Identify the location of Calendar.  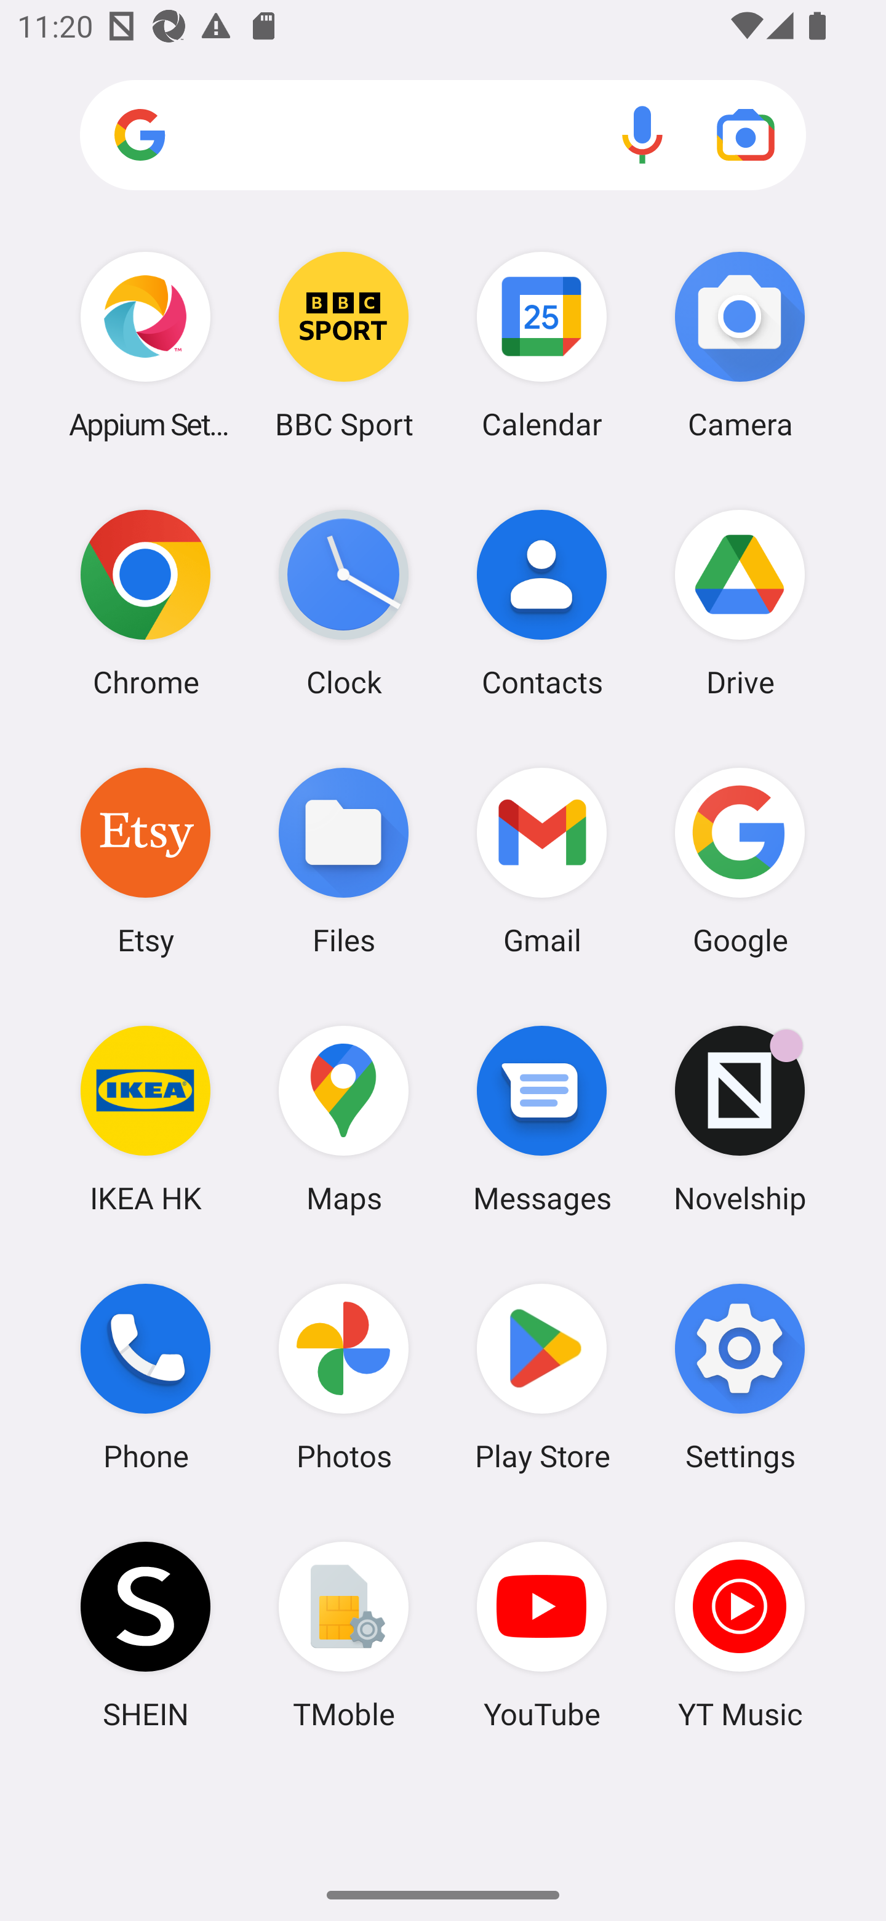
(542, 345).